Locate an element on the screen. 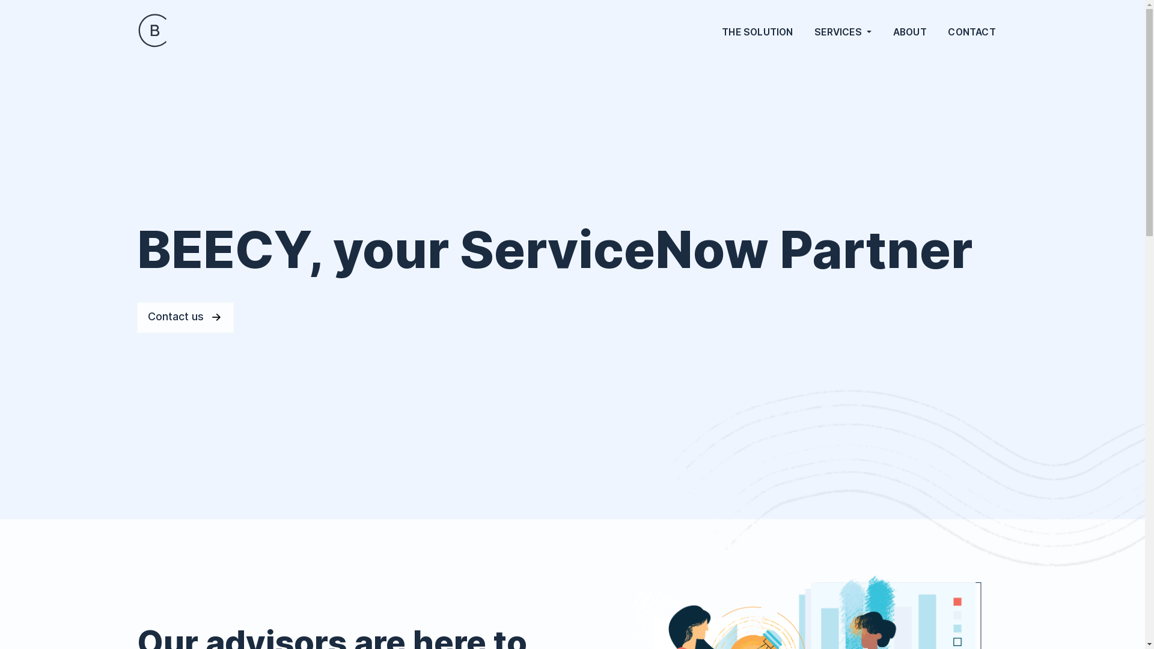  Contact us is located at coordinates (186, 317).